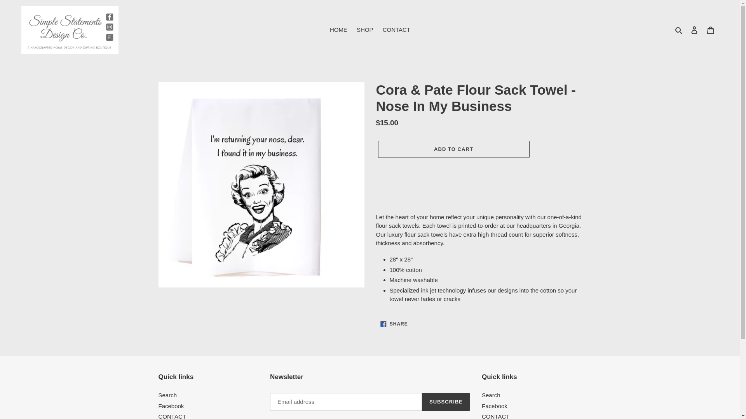  I want to click on Facebook, so click(494, 406).